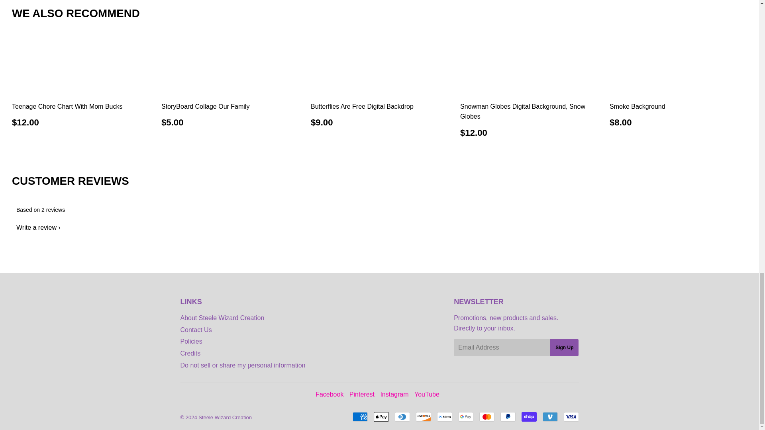 The image size is (765, 430). What do you see at coordinates (329, 394) in the screenshot?
I see `Steele Wizard Creation on Facebook` at bounding box center [329, 394].